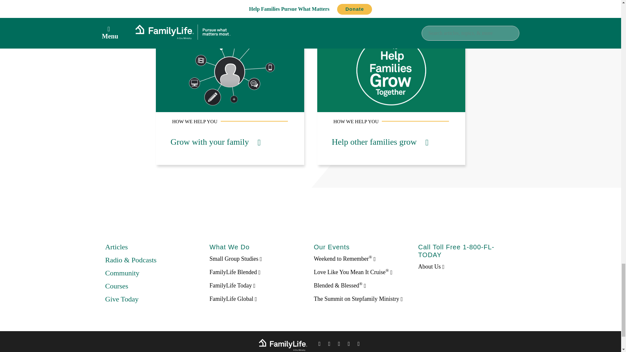 This screenshot has height=352, width=626. I want to click on Small Group Studies, so click(235, 259).